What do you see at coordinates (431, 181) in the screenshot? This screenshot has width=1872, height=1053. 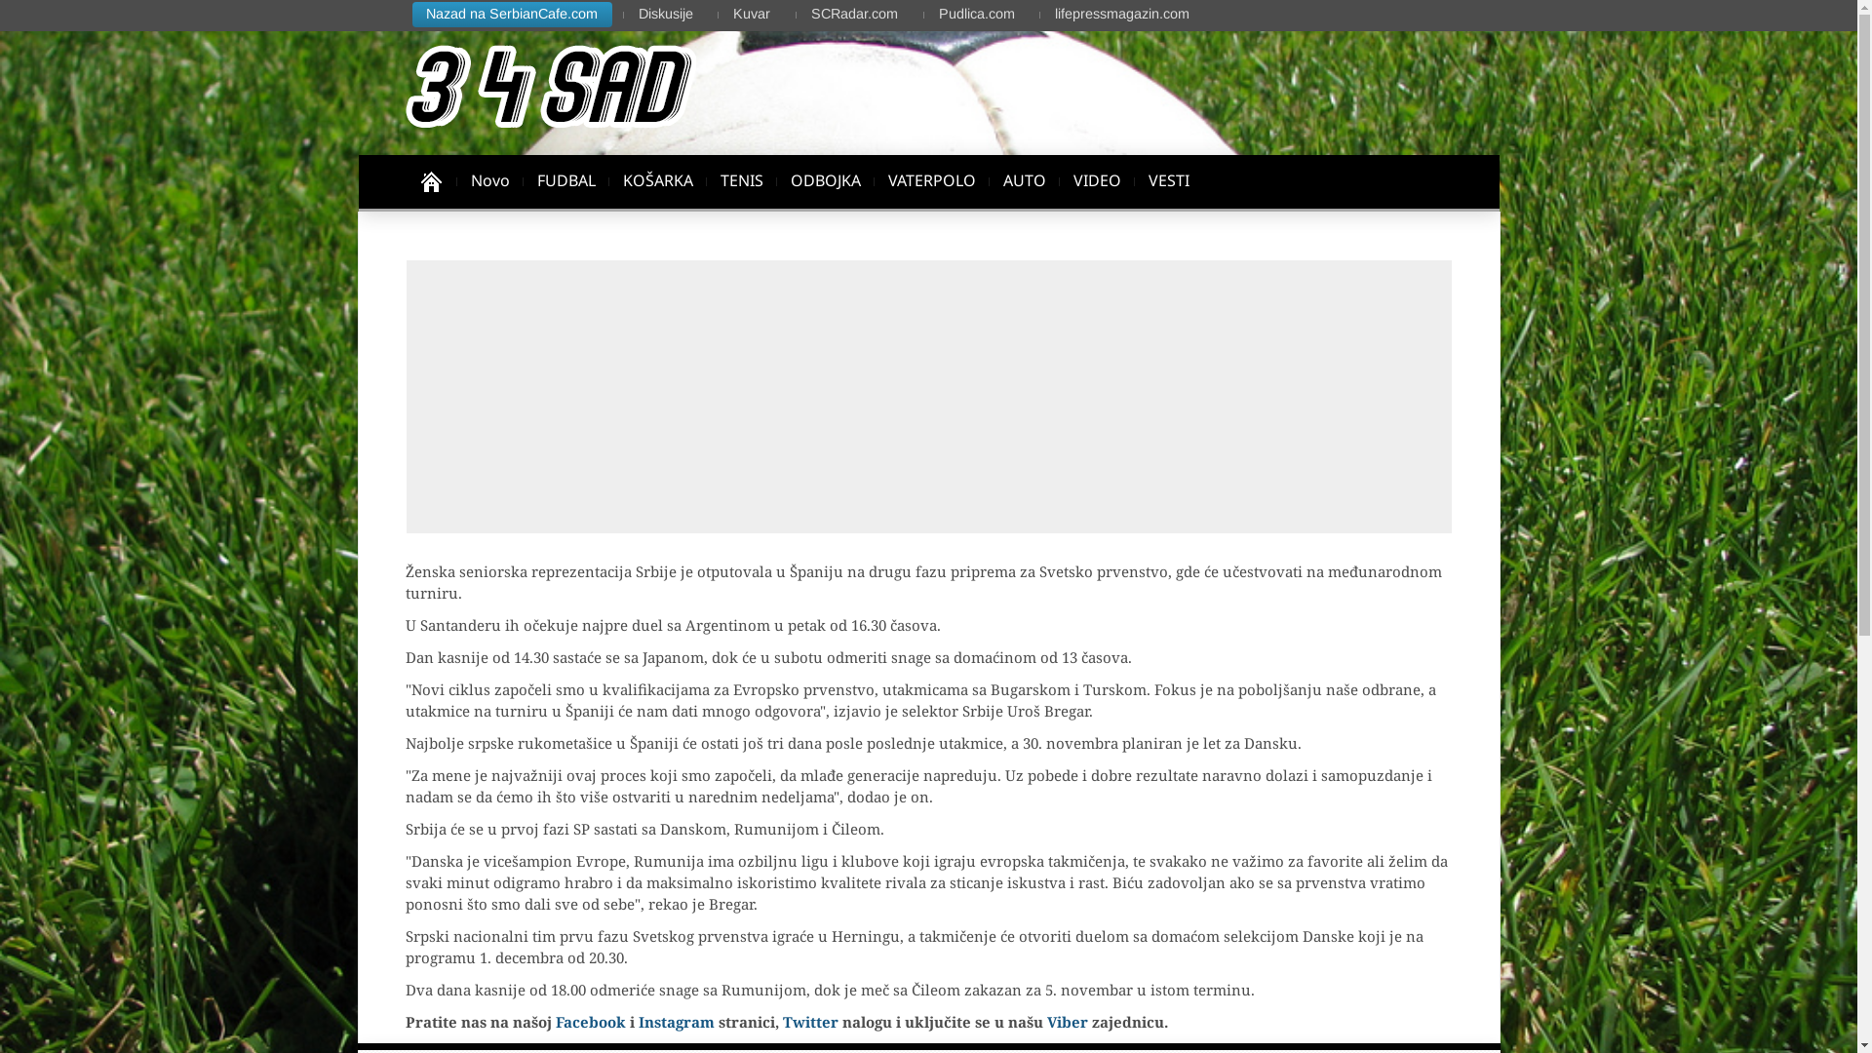 I see `34sad` at bounding box center [431, 181].